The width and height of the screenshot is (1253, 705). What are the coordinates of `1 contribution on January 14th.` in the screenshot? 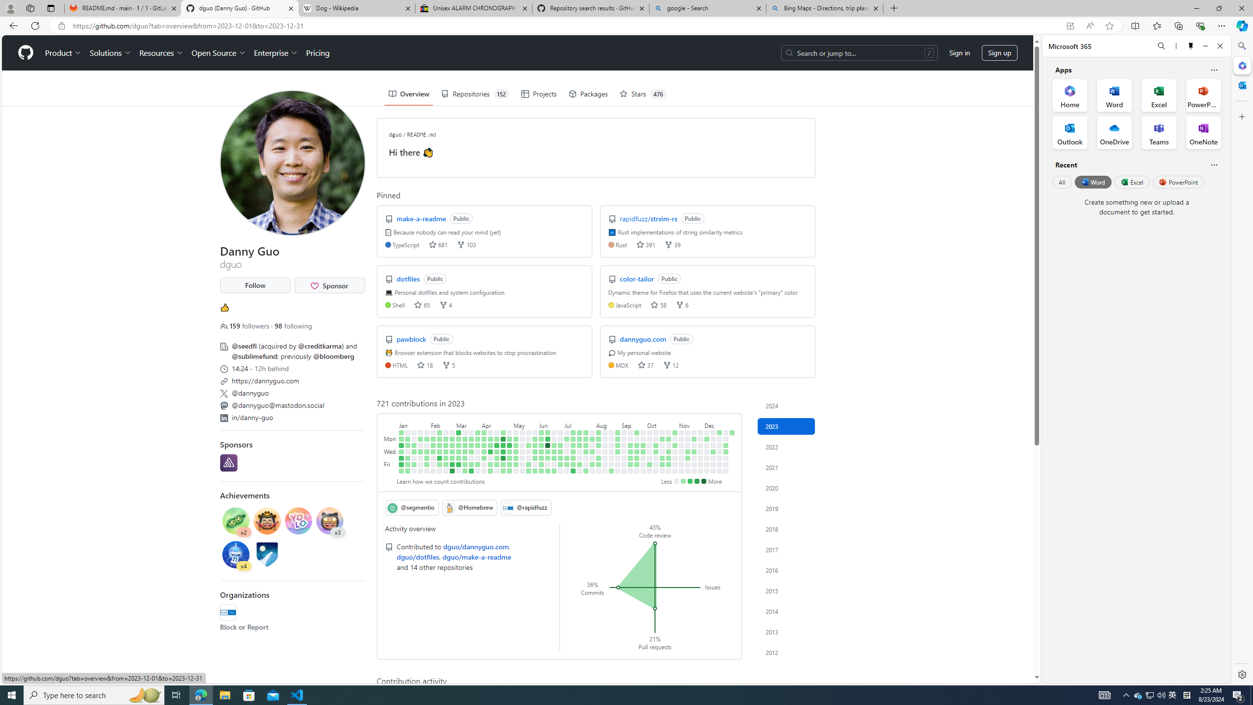 It's located at (407, 471).